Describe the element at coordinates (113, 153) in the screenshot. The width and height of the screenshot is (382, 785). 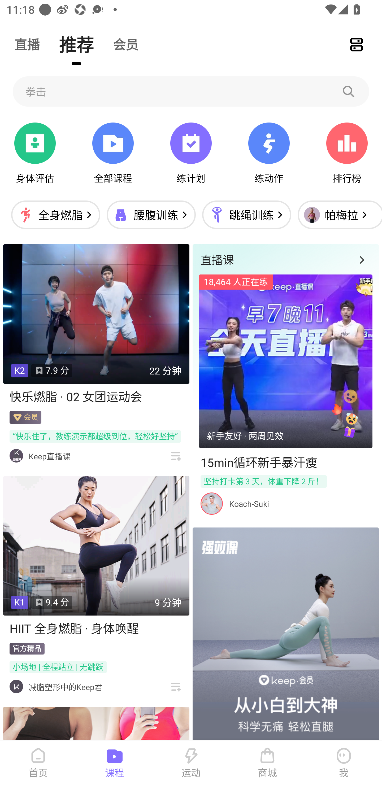
I see `全部课程` at that location.